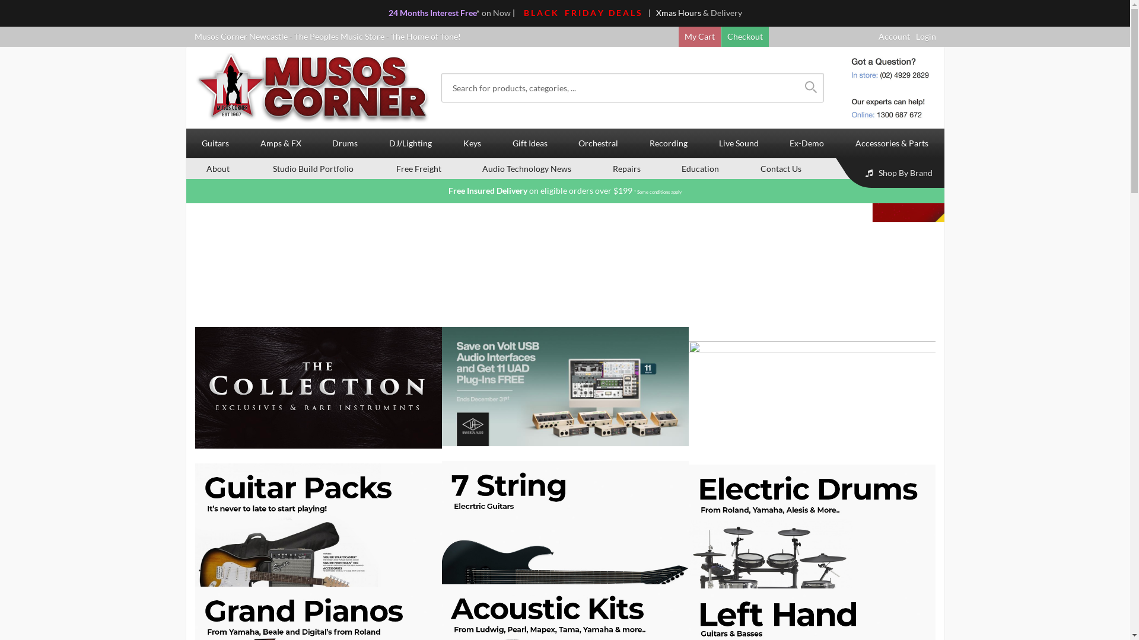 The height and width of the screenshot is (640, 1139). Describe the element at coordinates (619, 487) in the screenshot. I see `Samplers and Sequencers` at that location.